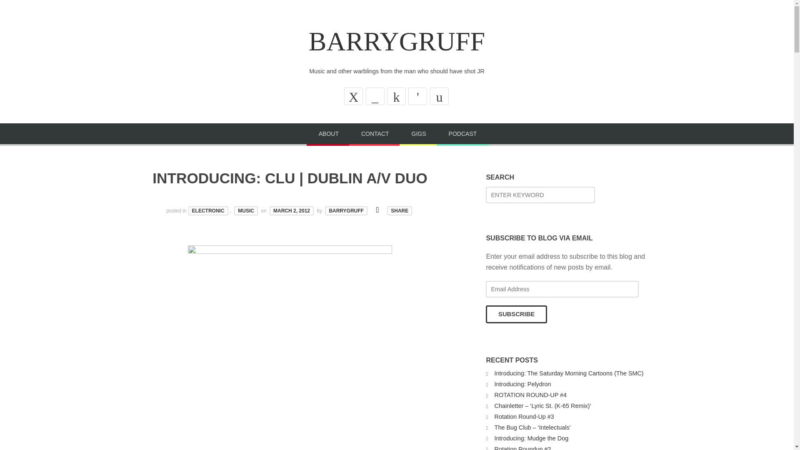 The image size is (800, 450). I want to click on ELECTRONIC, so click(208, 211).